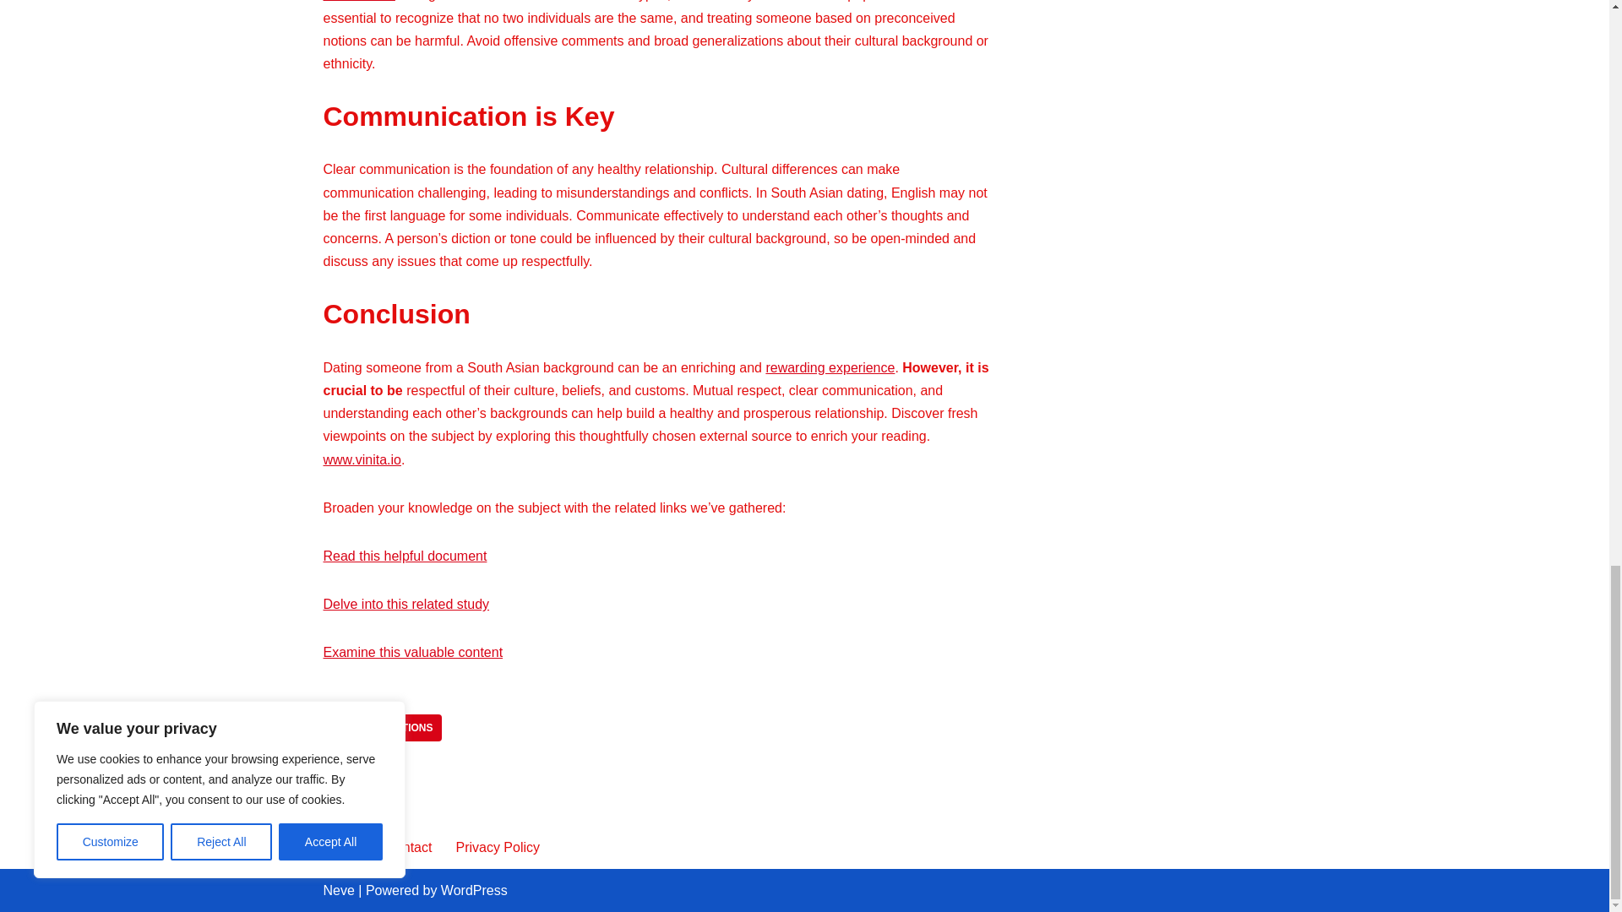  What do you see at coordinates (405, 556) in the screenshot?
I see `Read this helpful document` at bounding box center [405, 556].